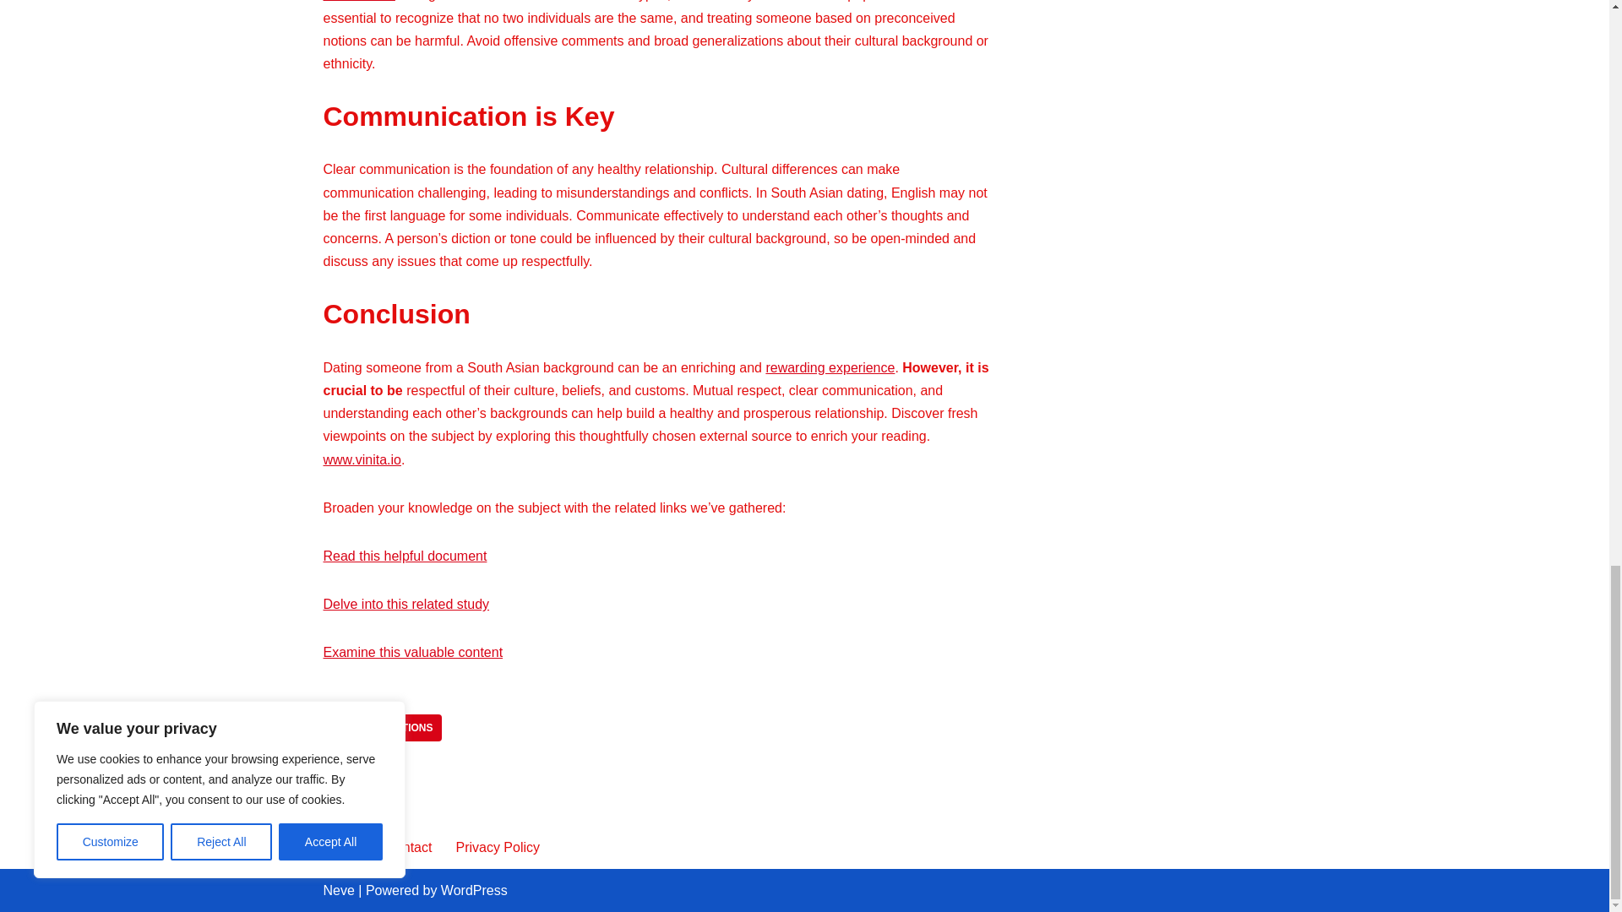  What do you see at coordinates (405, 556) in the screenshot?
I see `Read this helpful document` at bounding box center [405, 556].